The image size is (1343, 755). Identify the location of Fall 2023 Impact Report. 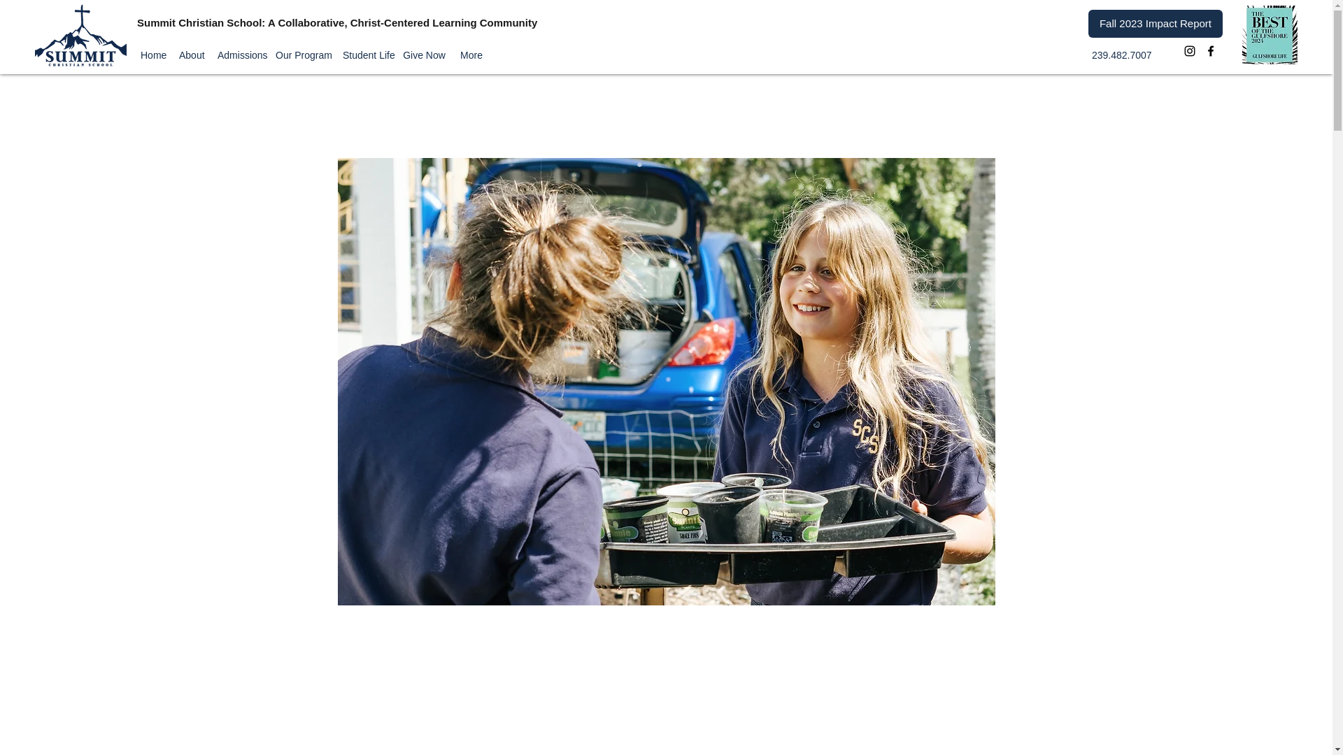
(1155, 24).